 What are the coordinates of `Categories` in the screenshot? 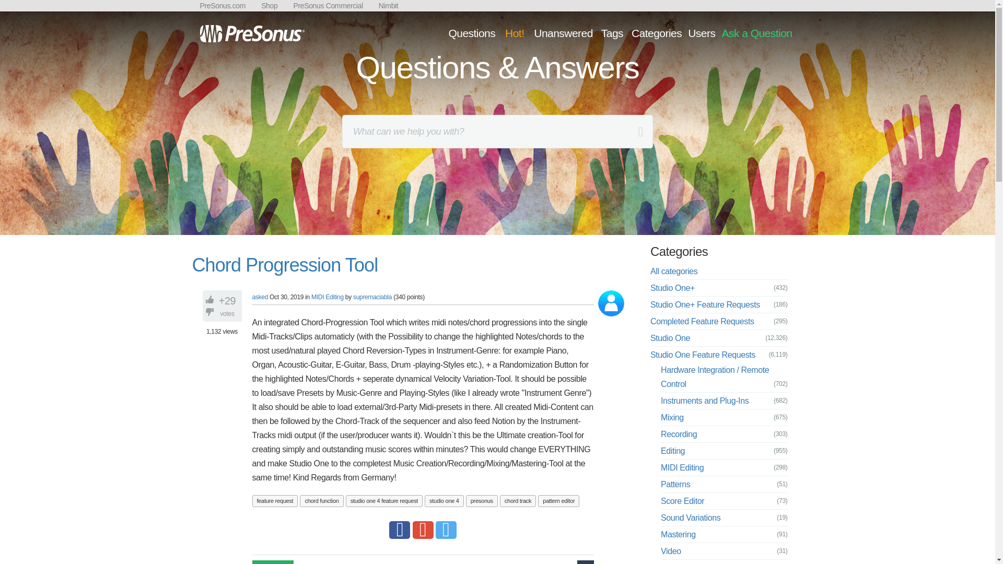 It's located at (656, 32).